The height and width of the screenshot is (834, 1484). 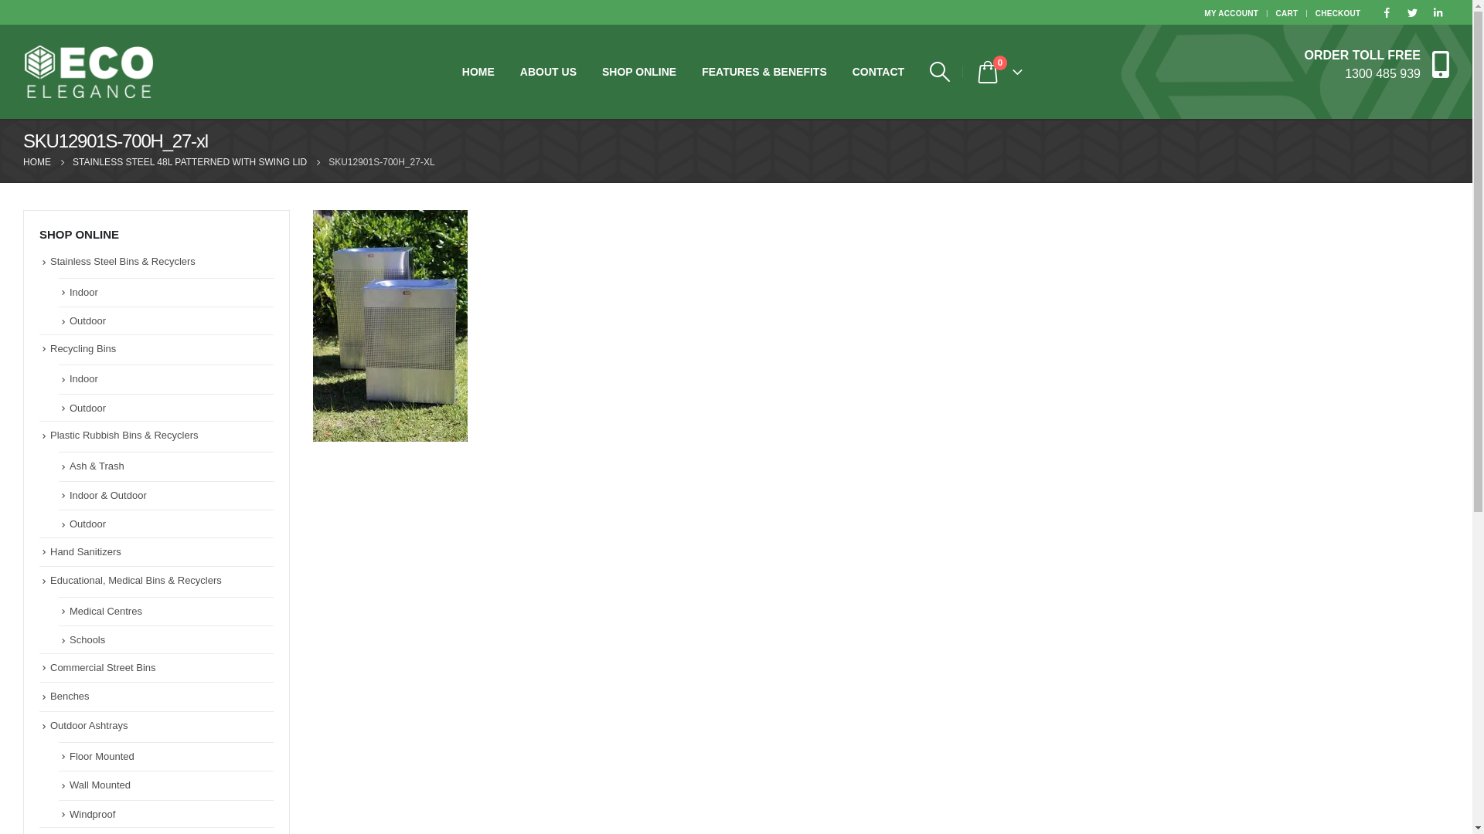 I want to click on CHECKOUT, so click(x=1339, y=12).